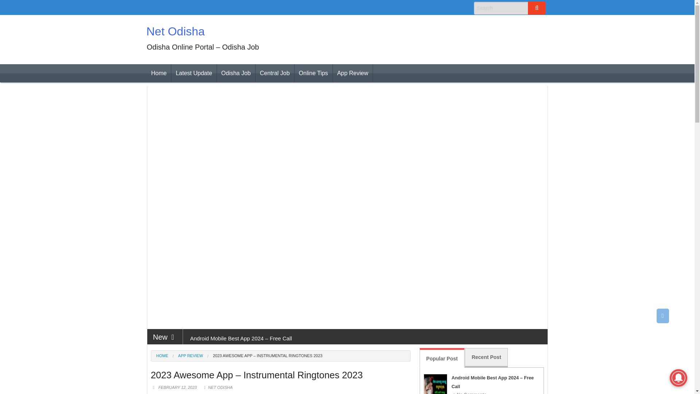  I want to click on Net Odisha, so click(176, 31).